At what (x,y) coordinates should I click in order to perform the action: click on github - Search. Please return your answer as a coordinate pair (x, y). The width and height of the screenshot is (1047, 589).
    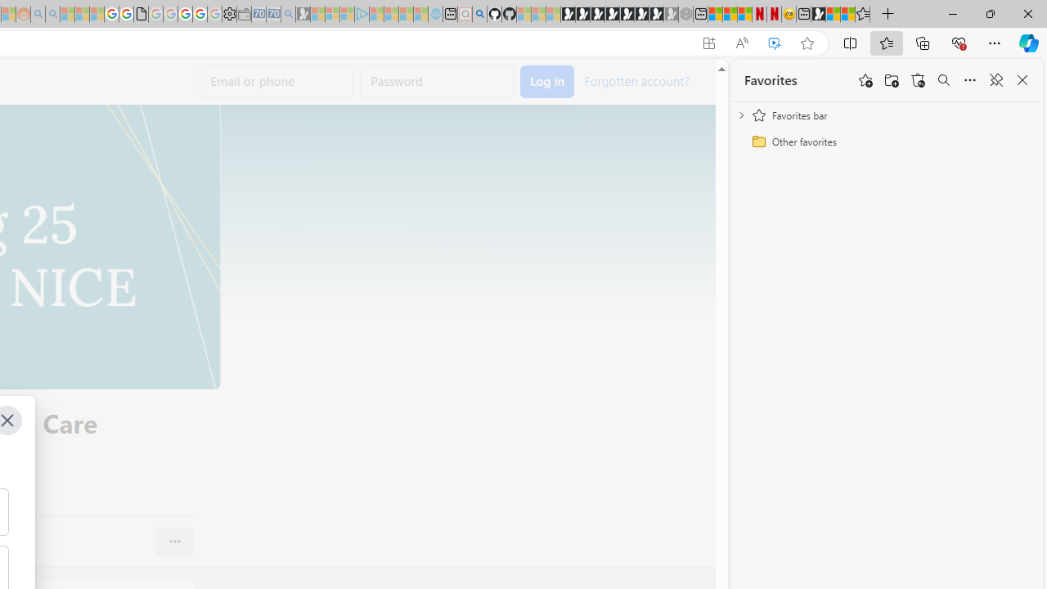
    Looking at the image, I should click on (479, 15).